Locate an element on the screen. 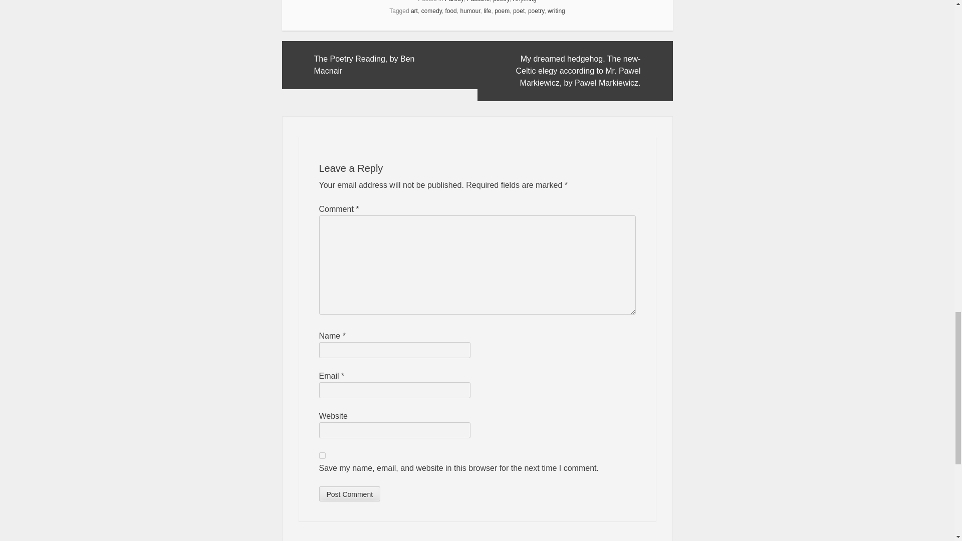 The width and height of the screenshot is (962, 541). yes is located at coordinates (322, 455).